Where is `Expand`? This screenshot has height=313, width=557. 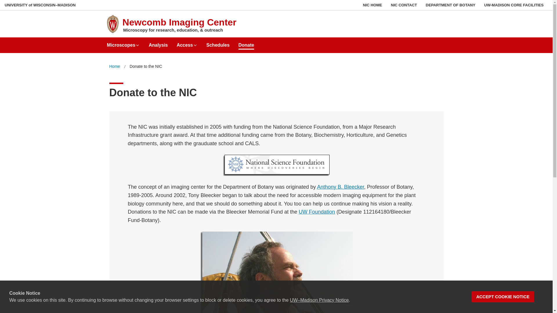 Expand is located at coordinates (138, 45).